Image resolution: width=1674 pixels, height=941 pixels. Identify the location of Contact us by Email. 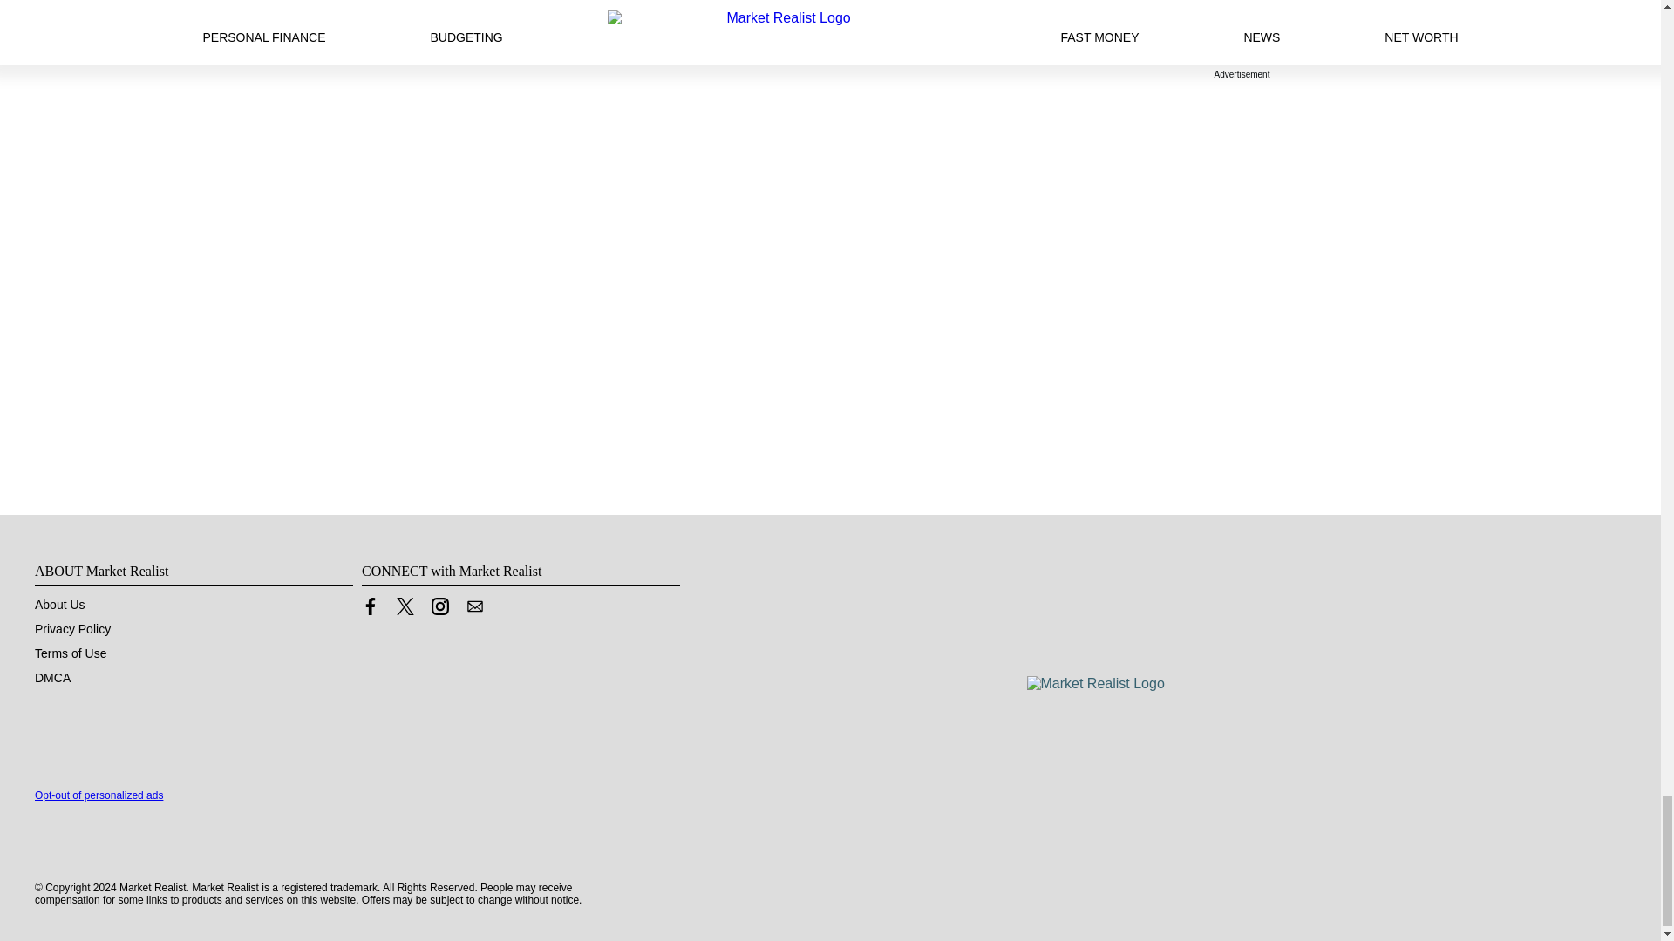
(474, 606).